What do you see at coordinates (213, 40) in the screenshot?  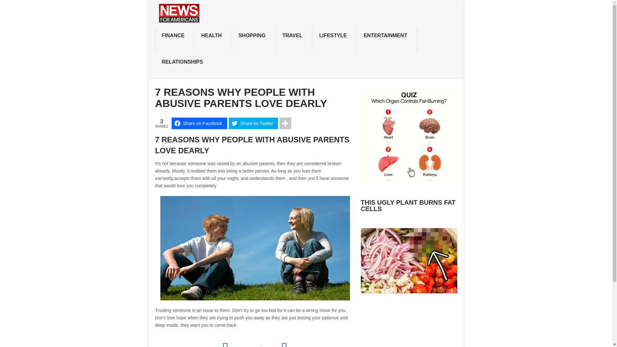 I see `HEALTH` at bounding box center [213, 40].